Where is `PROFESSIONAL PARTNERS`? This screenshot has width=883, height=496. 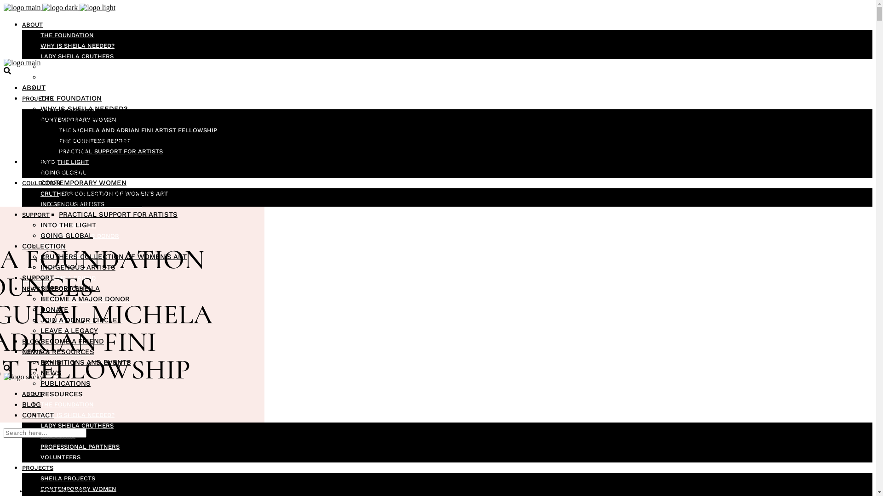
PROFESSIONAL PARTNERS is located at coordinates (80, 77).